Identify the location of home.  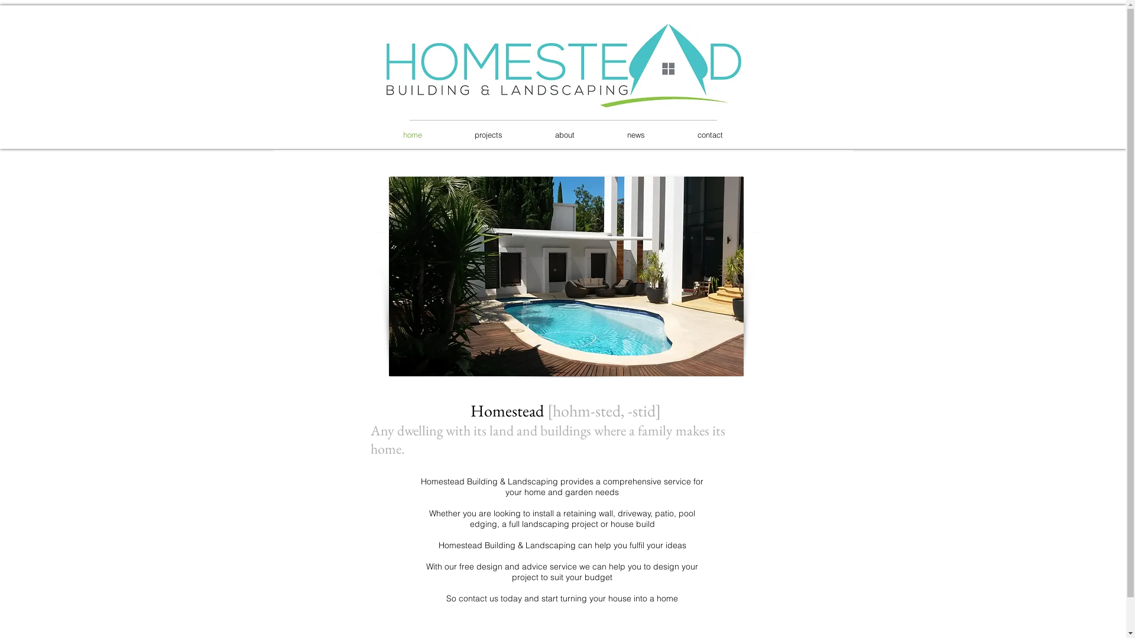
(413, 135).